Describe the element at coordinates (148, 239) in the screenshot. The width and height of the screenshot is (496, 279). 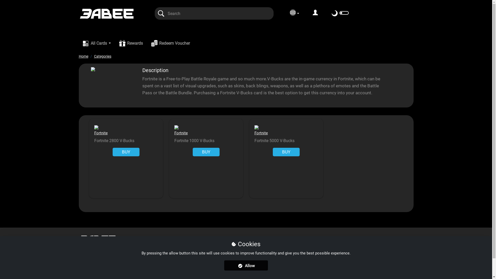
I see `FAQ` at that location.